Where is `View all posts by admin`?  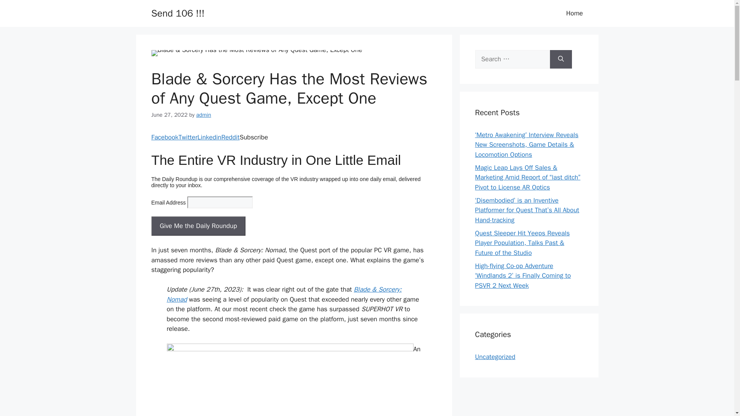 View all posts by admin is located at coordinates (203, 115).